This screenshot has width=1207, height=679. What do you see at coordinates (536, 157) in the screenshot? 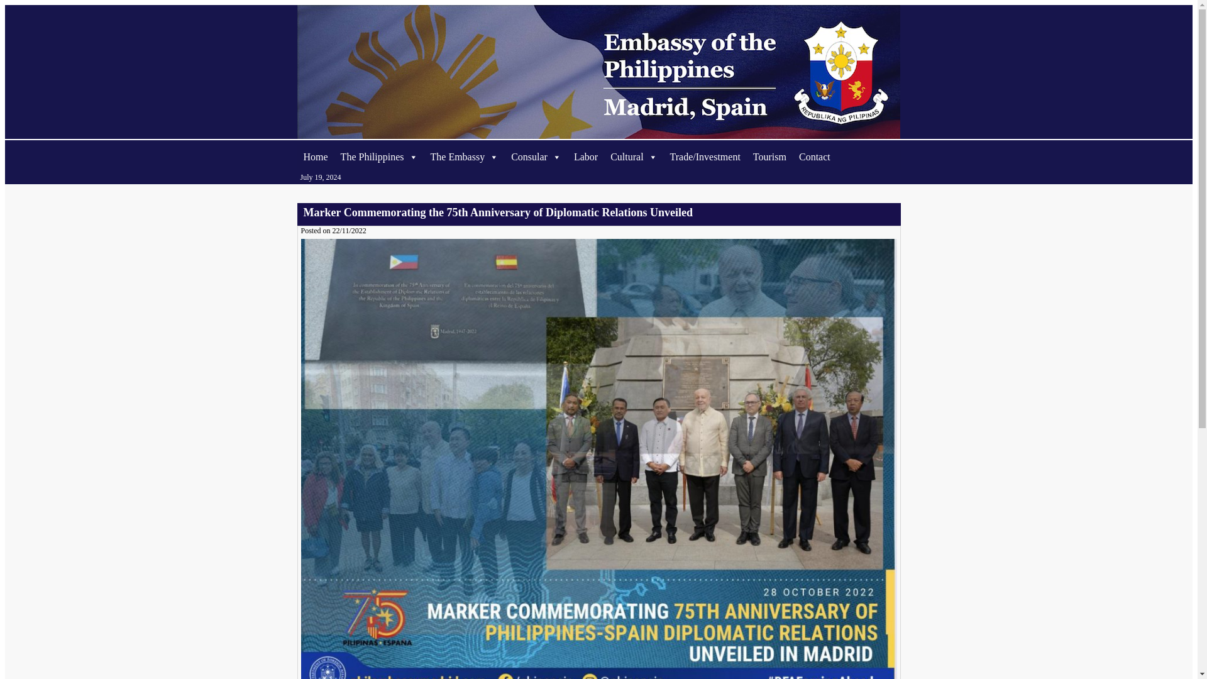
I see `Consular` at bounding box center [536, 157].